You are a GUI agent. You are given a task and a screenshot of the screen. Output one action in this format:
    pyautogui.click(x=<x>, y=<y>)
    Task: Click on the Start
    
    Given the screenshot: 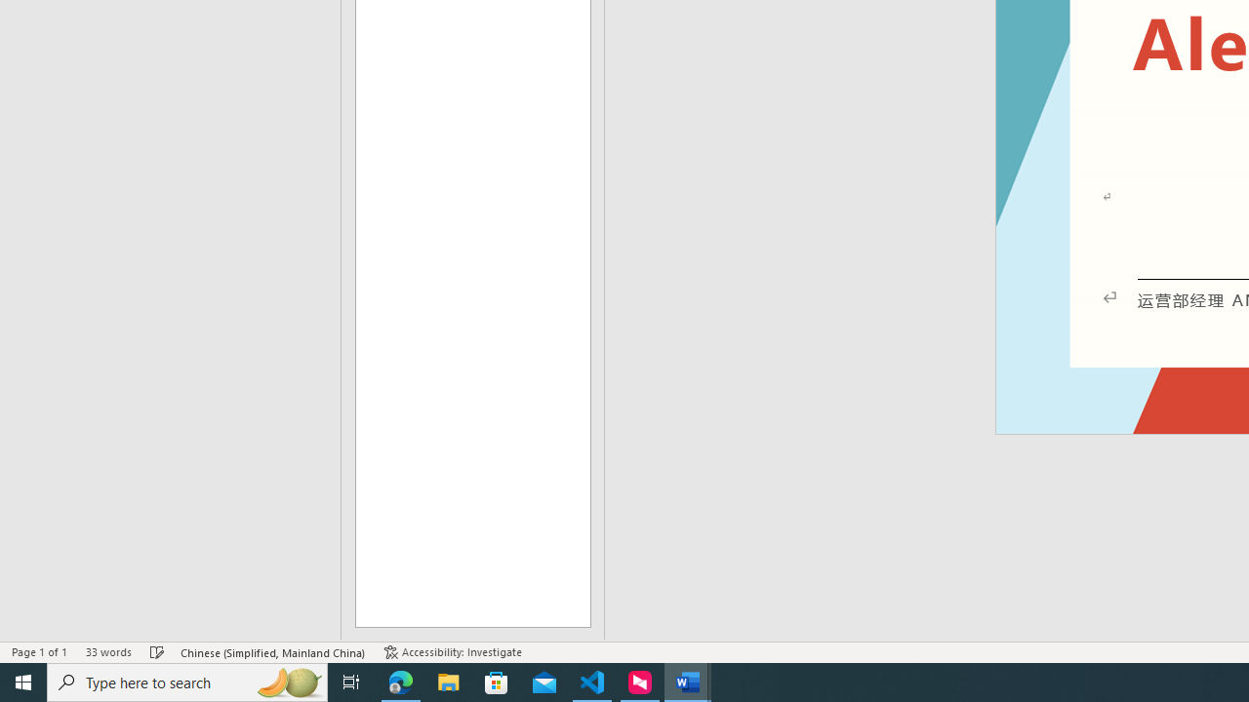 What is the action you would take?
    pyautogui.click(x=23, y=682)
    